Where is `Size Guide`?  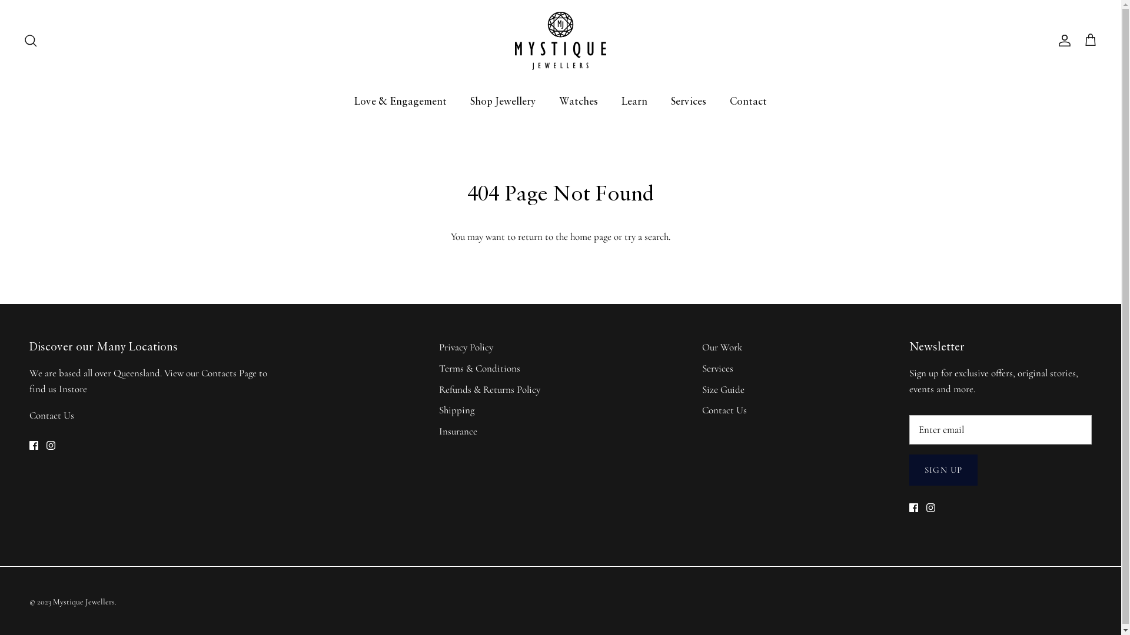 Size Guide is located at coordinates (723, 389).